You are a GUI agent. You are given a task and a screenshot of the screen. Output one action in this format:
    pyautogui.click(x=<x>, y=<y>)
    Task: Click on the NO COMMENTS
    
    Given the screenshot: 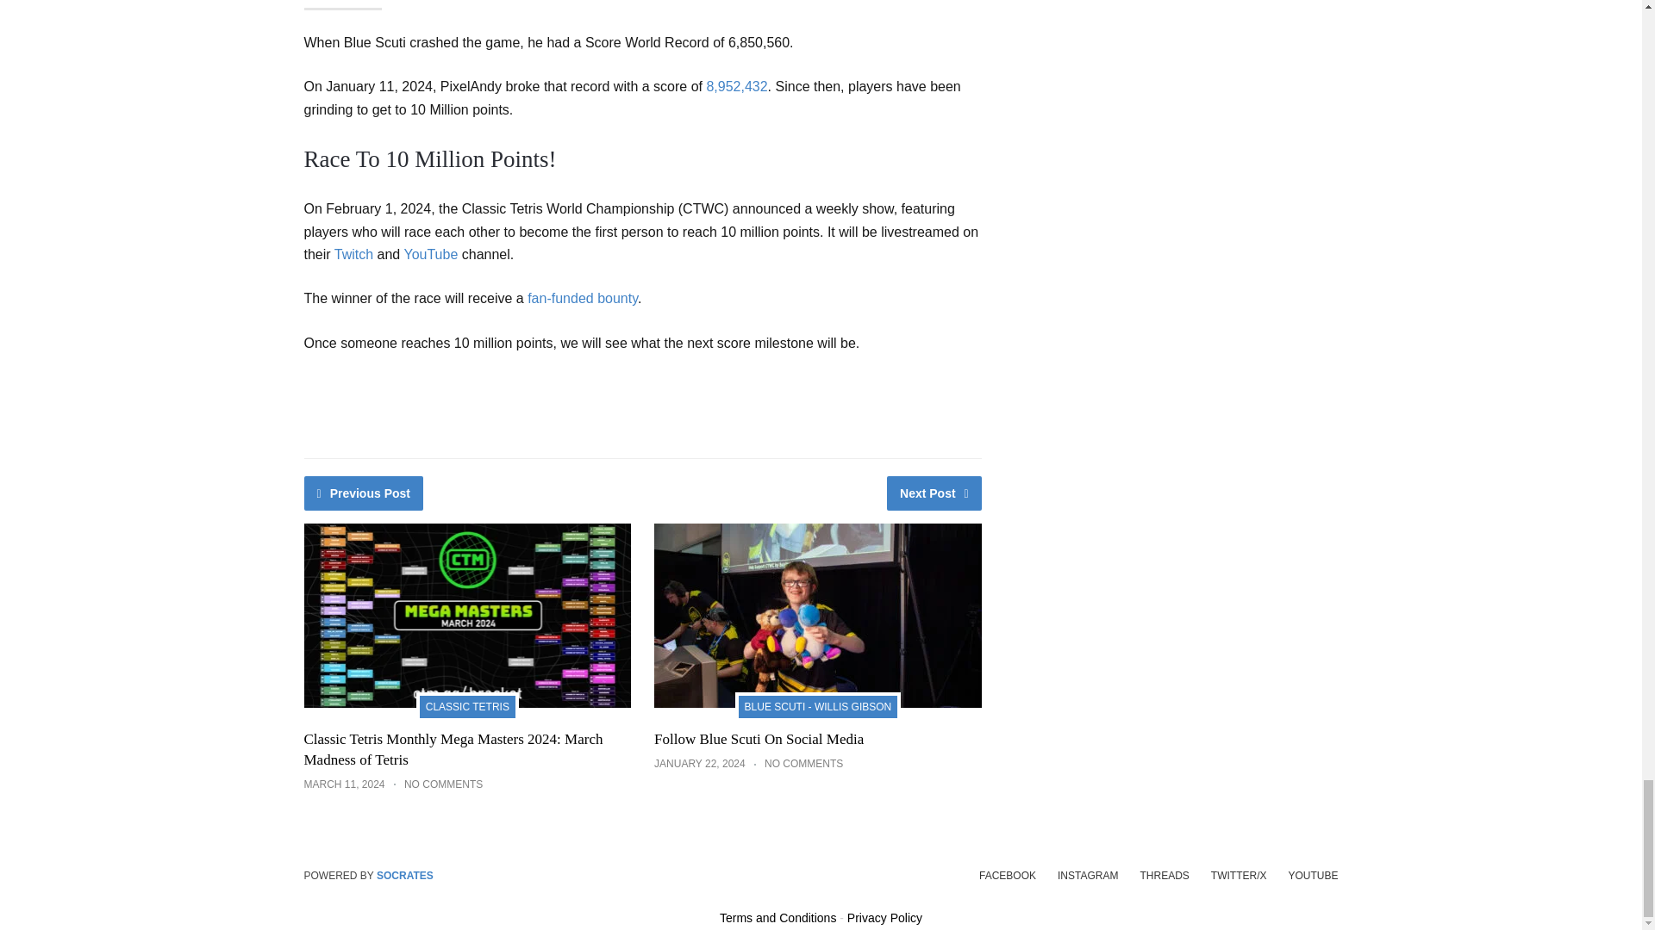 What is the action you would take?
    pyautogui.click(x=443, y=784)
    